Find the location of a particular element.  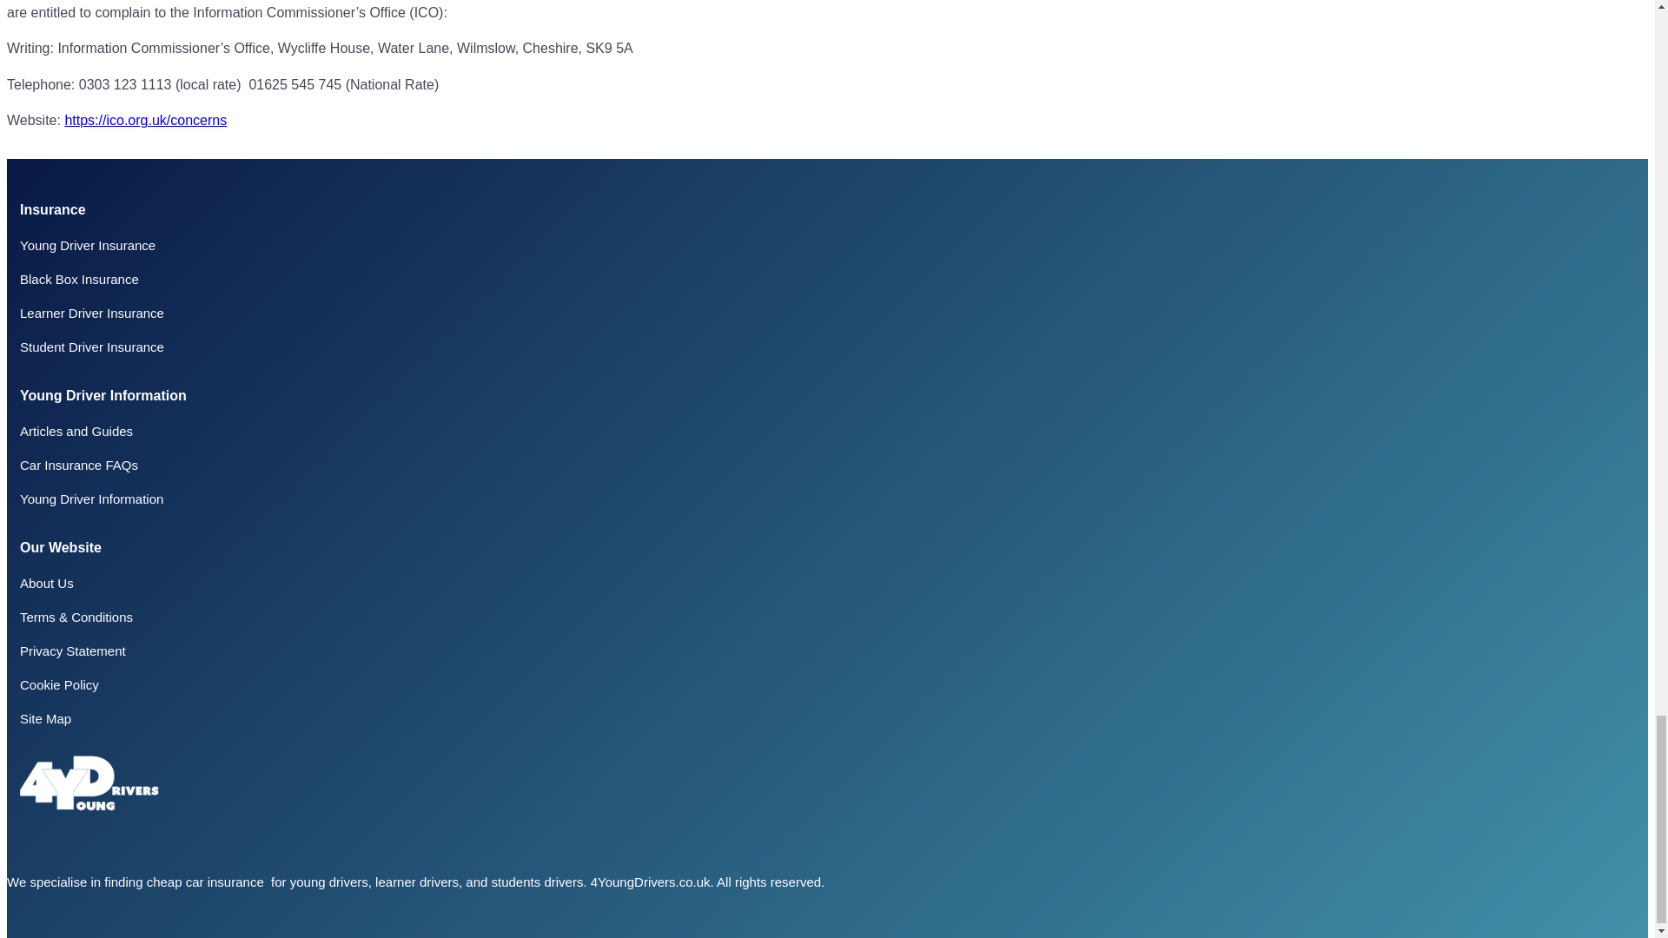

Privacy Statement is located at coordinates (73, 651).